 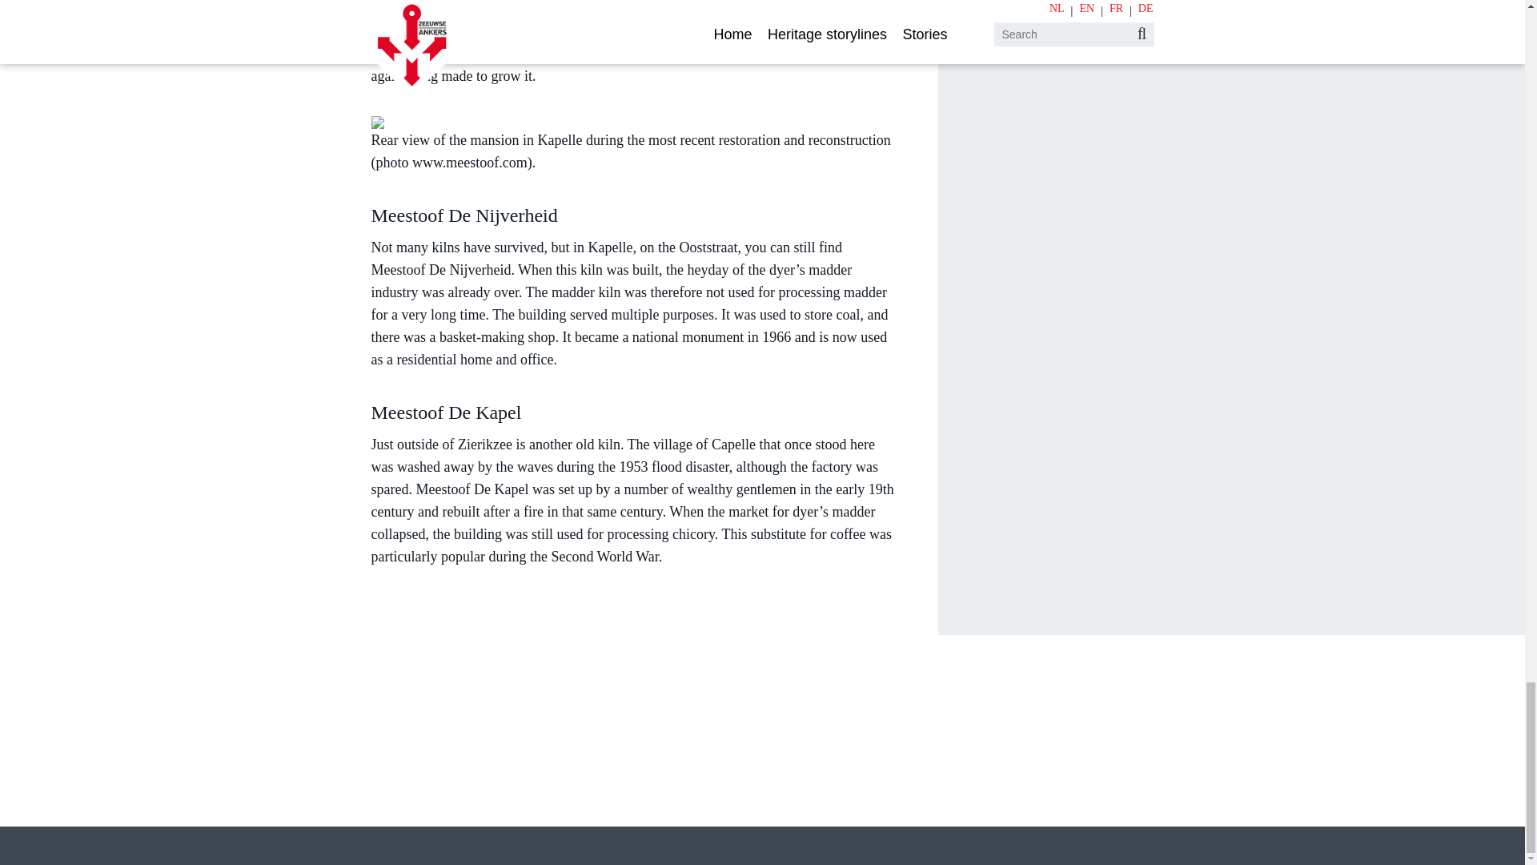 I want to click on Heritage storylines, so click(x=469, y=798).